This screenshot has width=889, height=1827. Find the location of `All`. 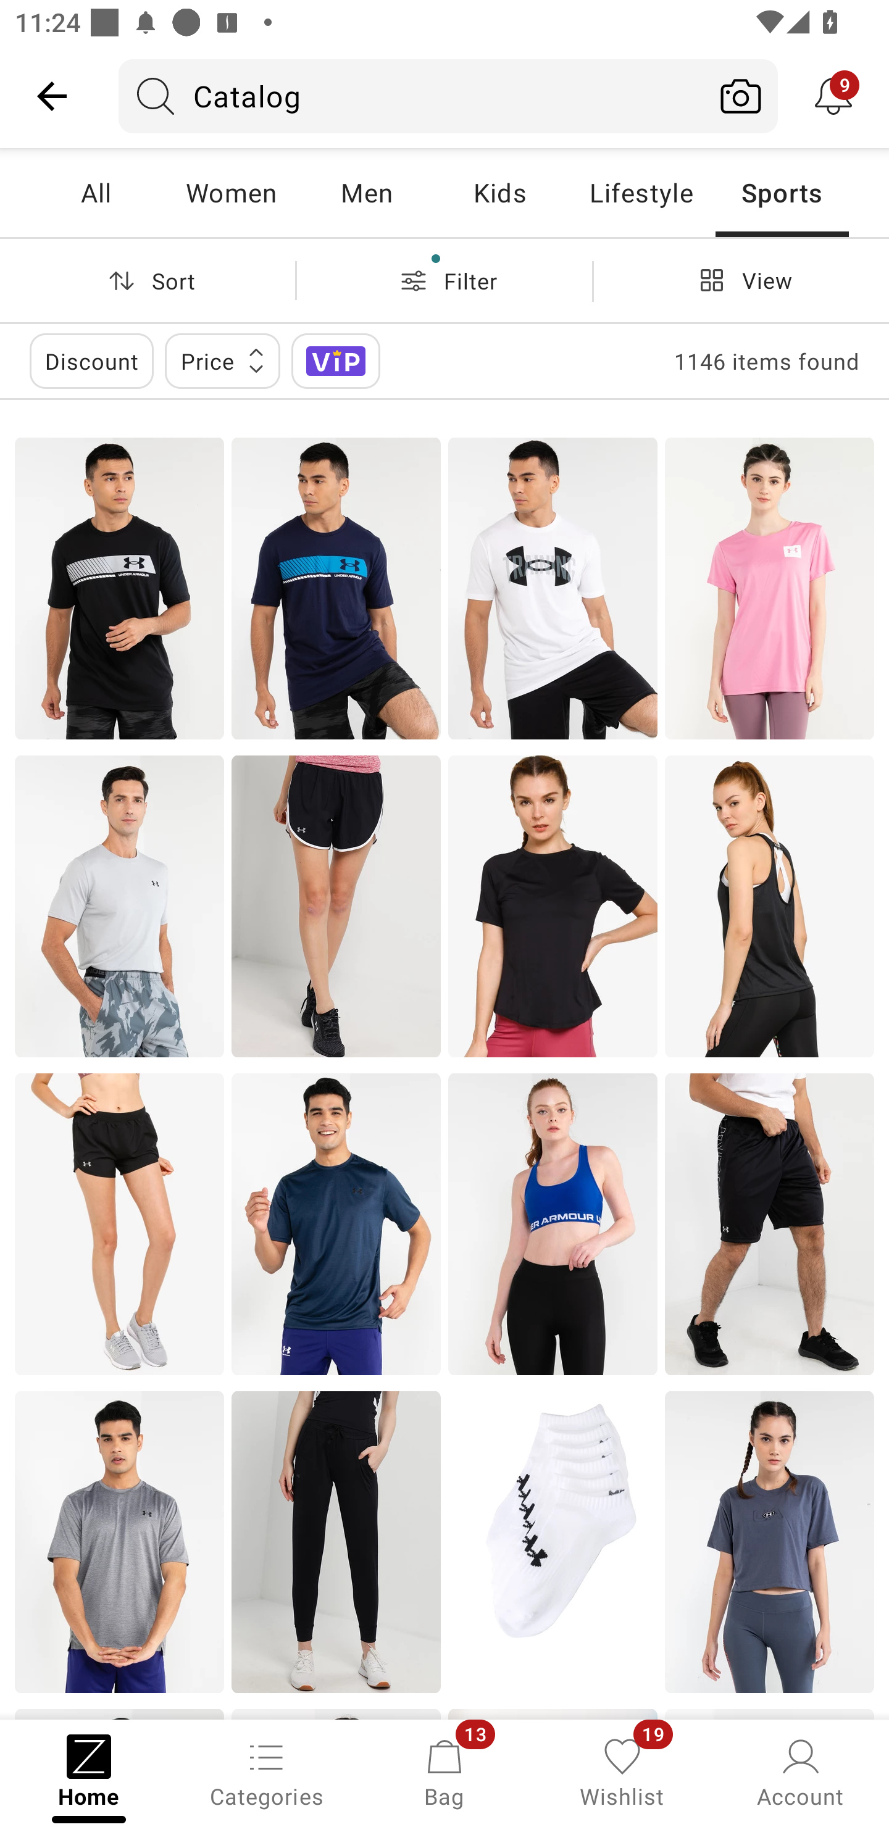

All is located at coordinates (96, 193).